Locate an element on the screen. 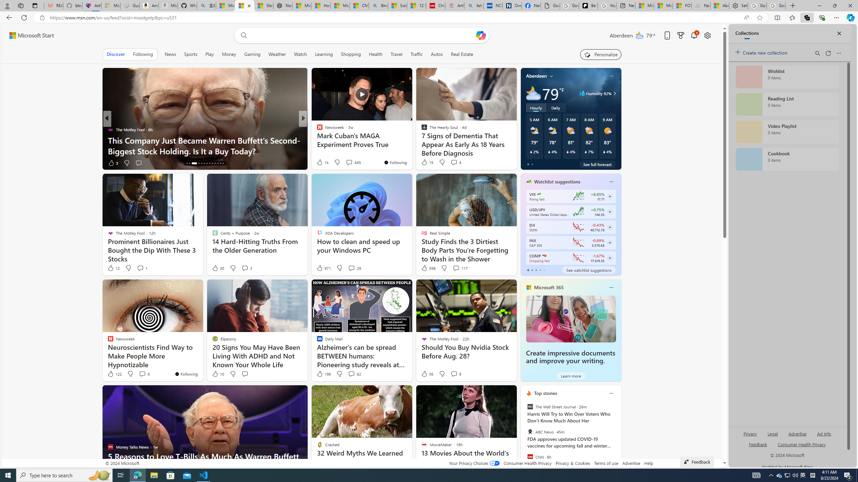  40 Like is located at coordinates (320, 163).